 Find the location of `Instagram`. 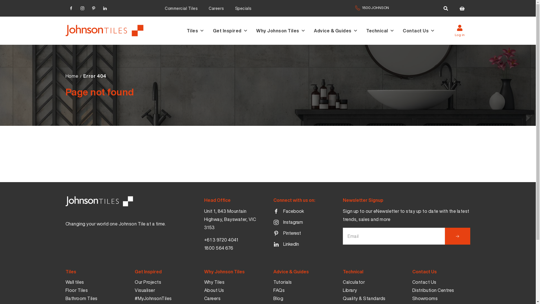

Instagram is located at coordinates (288, 223).